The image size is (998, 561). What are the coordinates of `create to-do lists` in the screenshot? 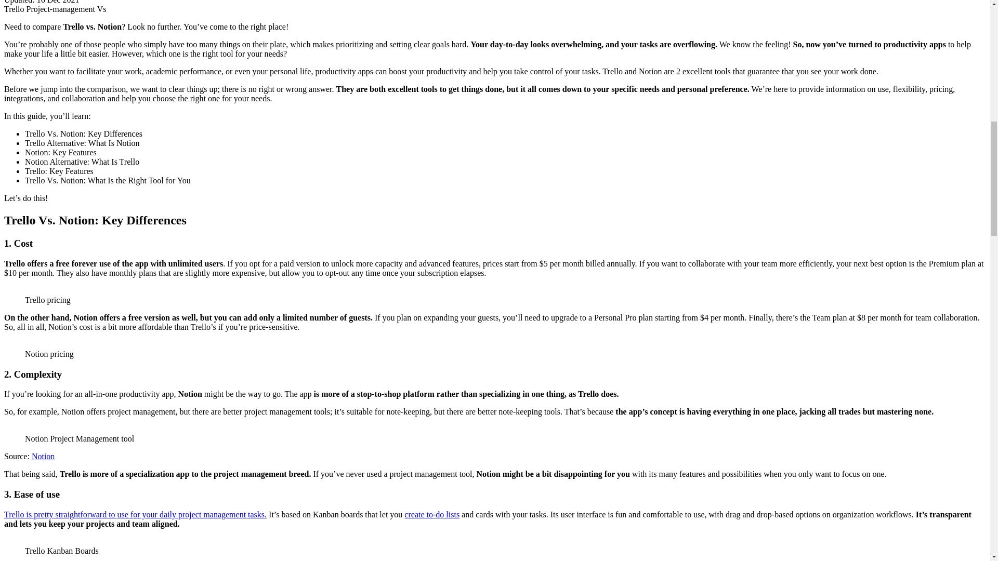 It's located at (431, 514).